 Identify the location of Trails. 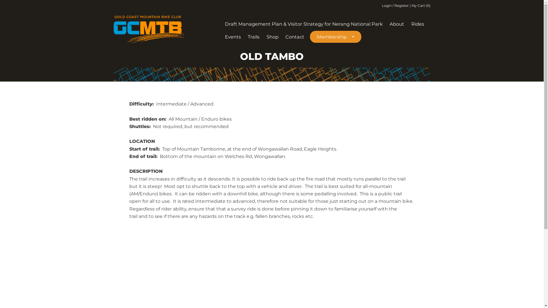
(253, 37).